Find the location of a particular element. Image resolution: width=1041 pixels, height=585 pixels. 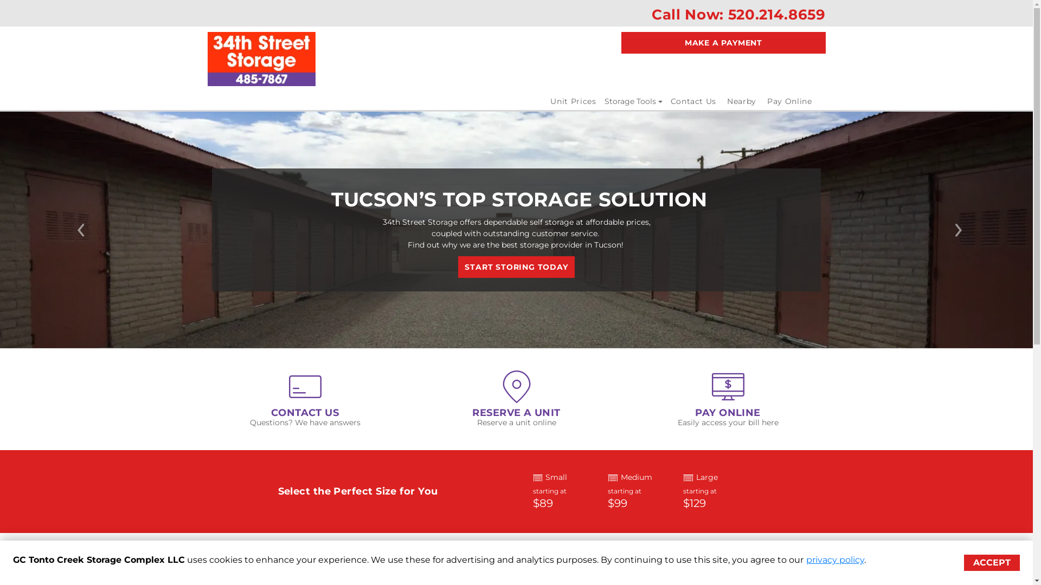

START STORING TODAY is located at coordinates (516, 267).